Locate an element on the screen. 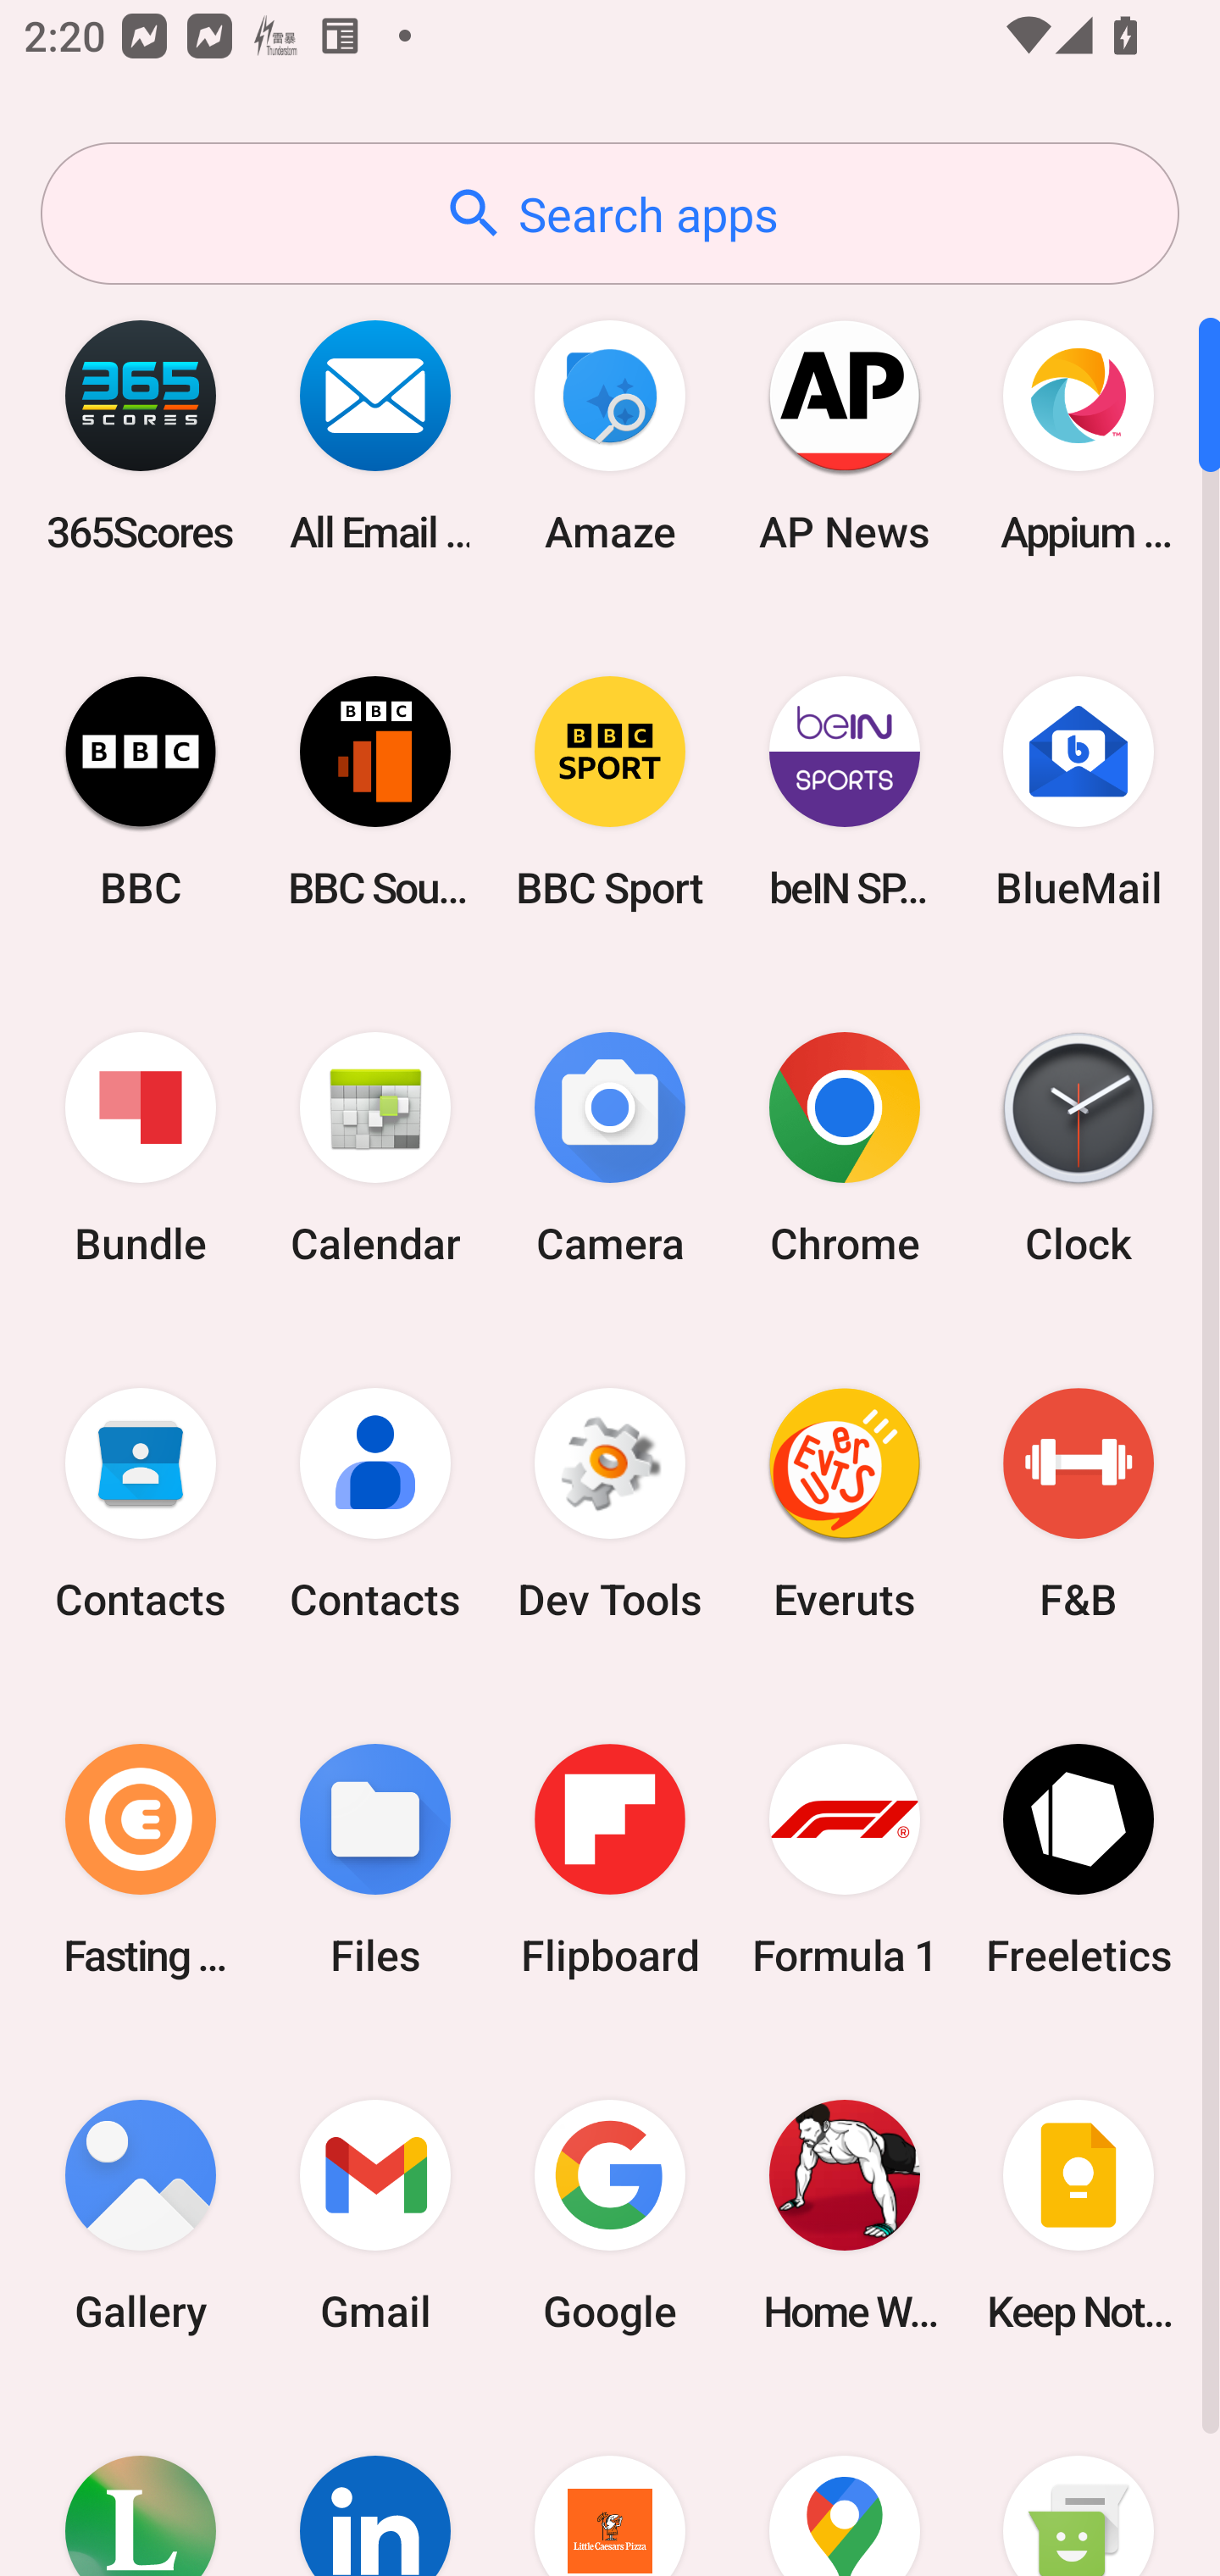 The image size is (1220, 2576). AP News is located at coordinates (844, 436).